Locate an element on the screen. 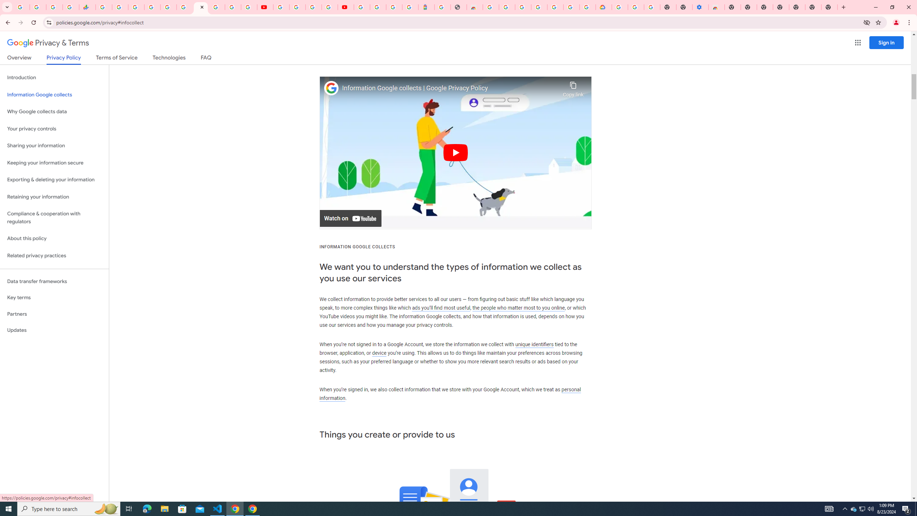  Privacy Policy is located at coordinates (63, 59).